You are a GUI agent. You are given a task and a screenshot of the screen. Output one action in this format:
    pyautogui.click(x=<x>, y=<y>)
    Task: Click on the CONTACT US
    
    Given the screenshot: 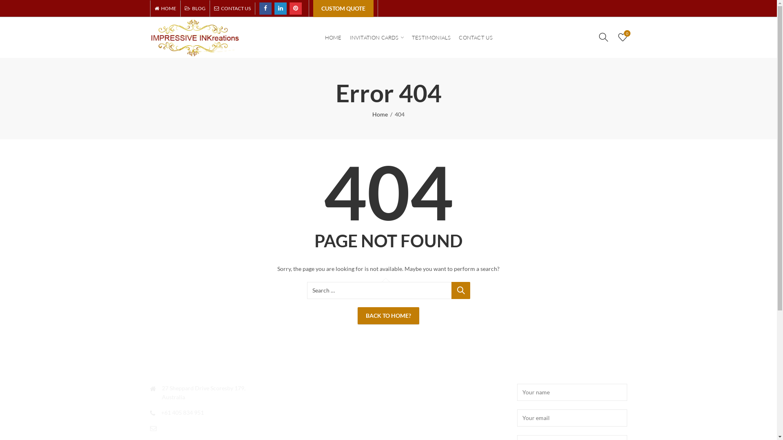 What is the action you would take?
    pyautogui.click(x=476, y=37)
    